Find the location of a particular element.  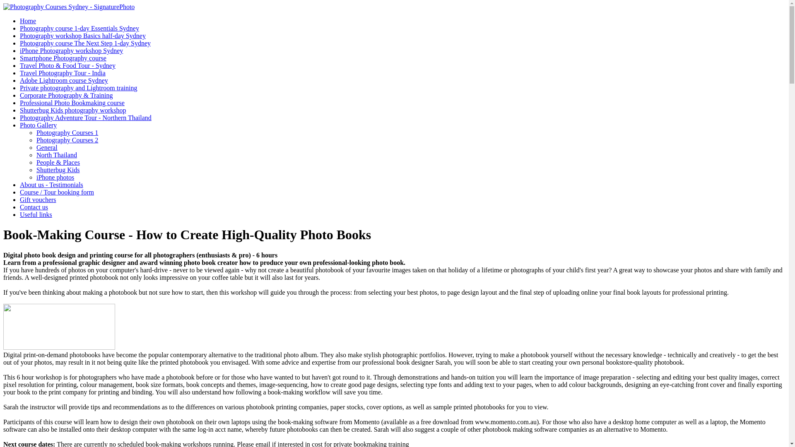

Photography workshop Basics half-day Sydney is located at coordinates (83, 36).